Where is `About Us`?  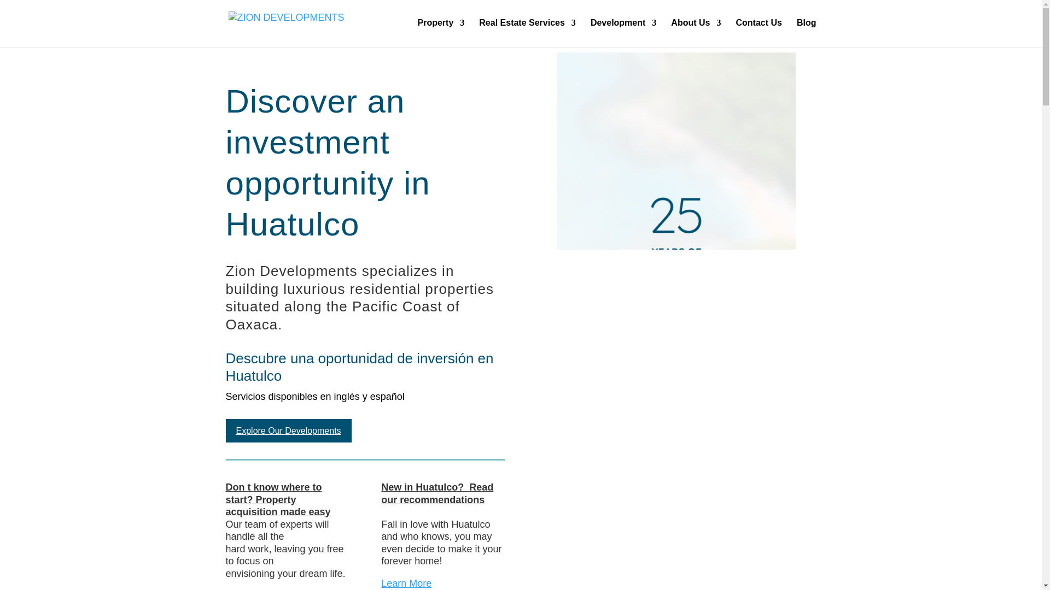 About Us is located at coordinates (696, 31).